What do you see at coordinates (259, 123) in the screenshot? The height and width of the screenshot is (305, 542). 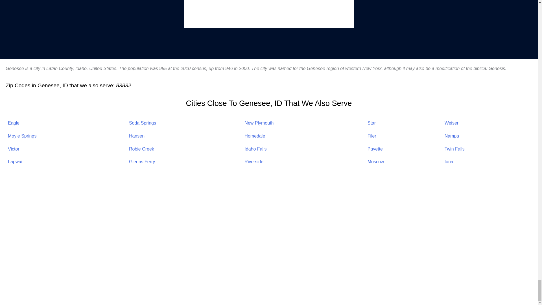 I see `New Plymouth` at bounding box center [259, 123].